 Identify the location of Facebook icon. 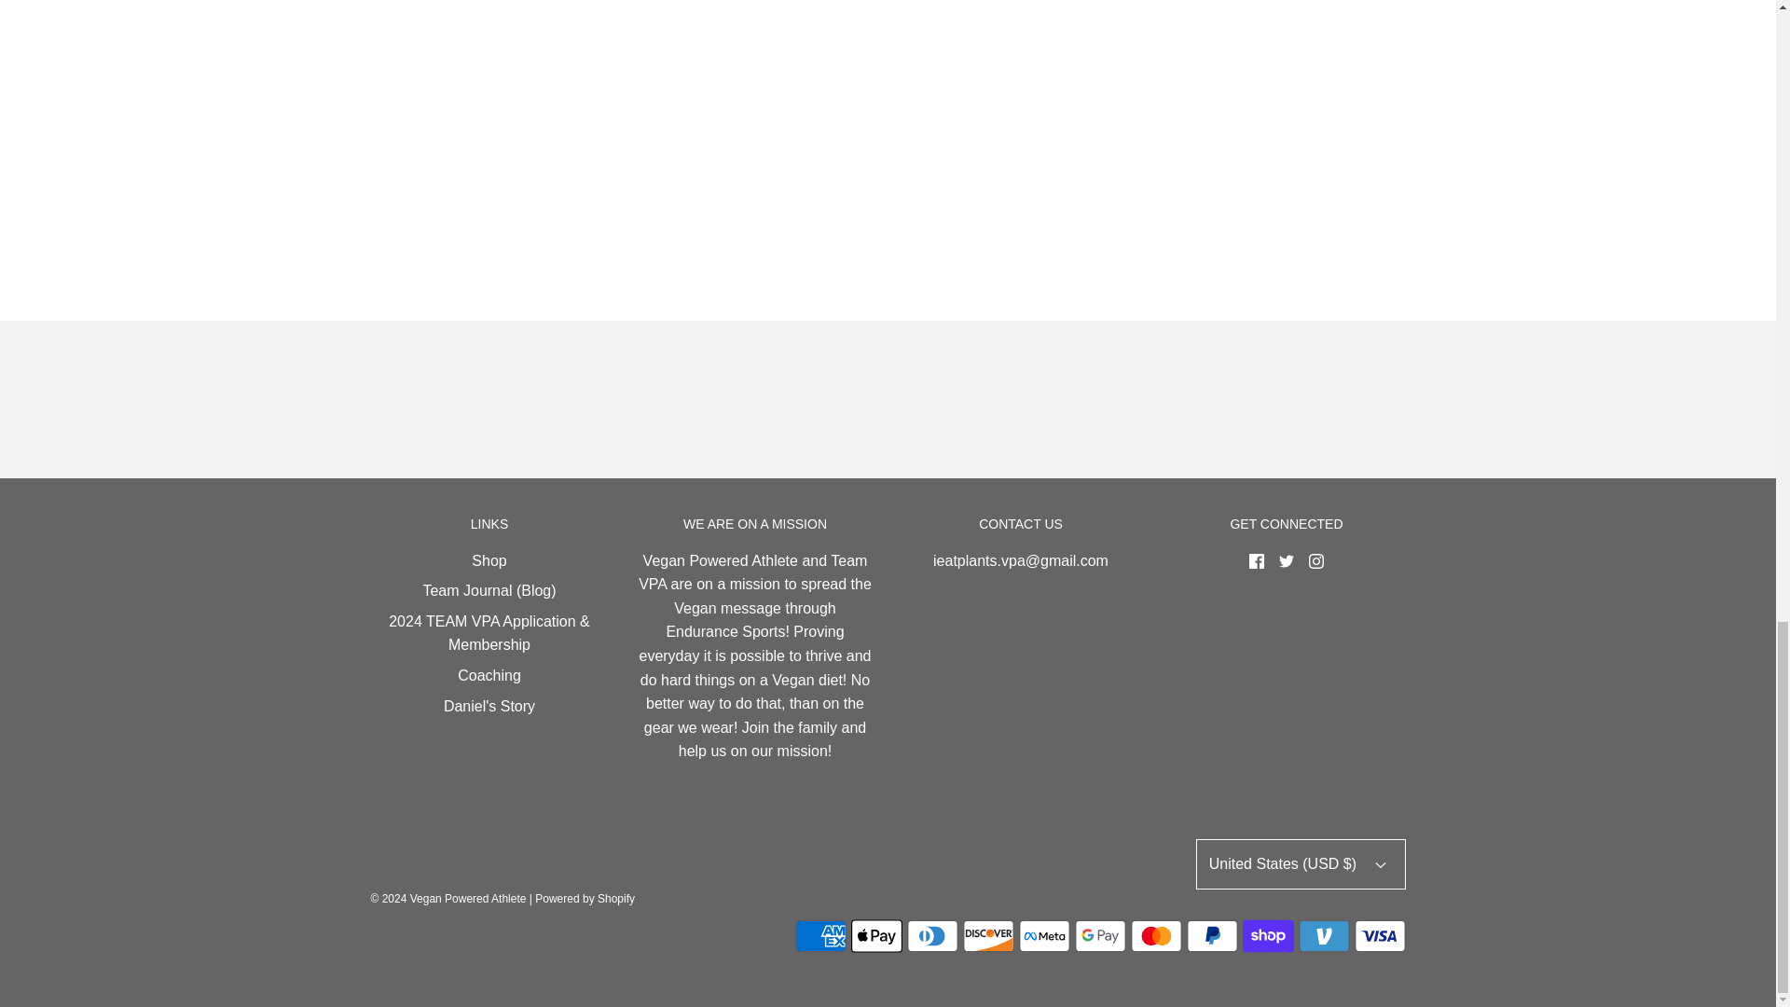
(1257, 561).